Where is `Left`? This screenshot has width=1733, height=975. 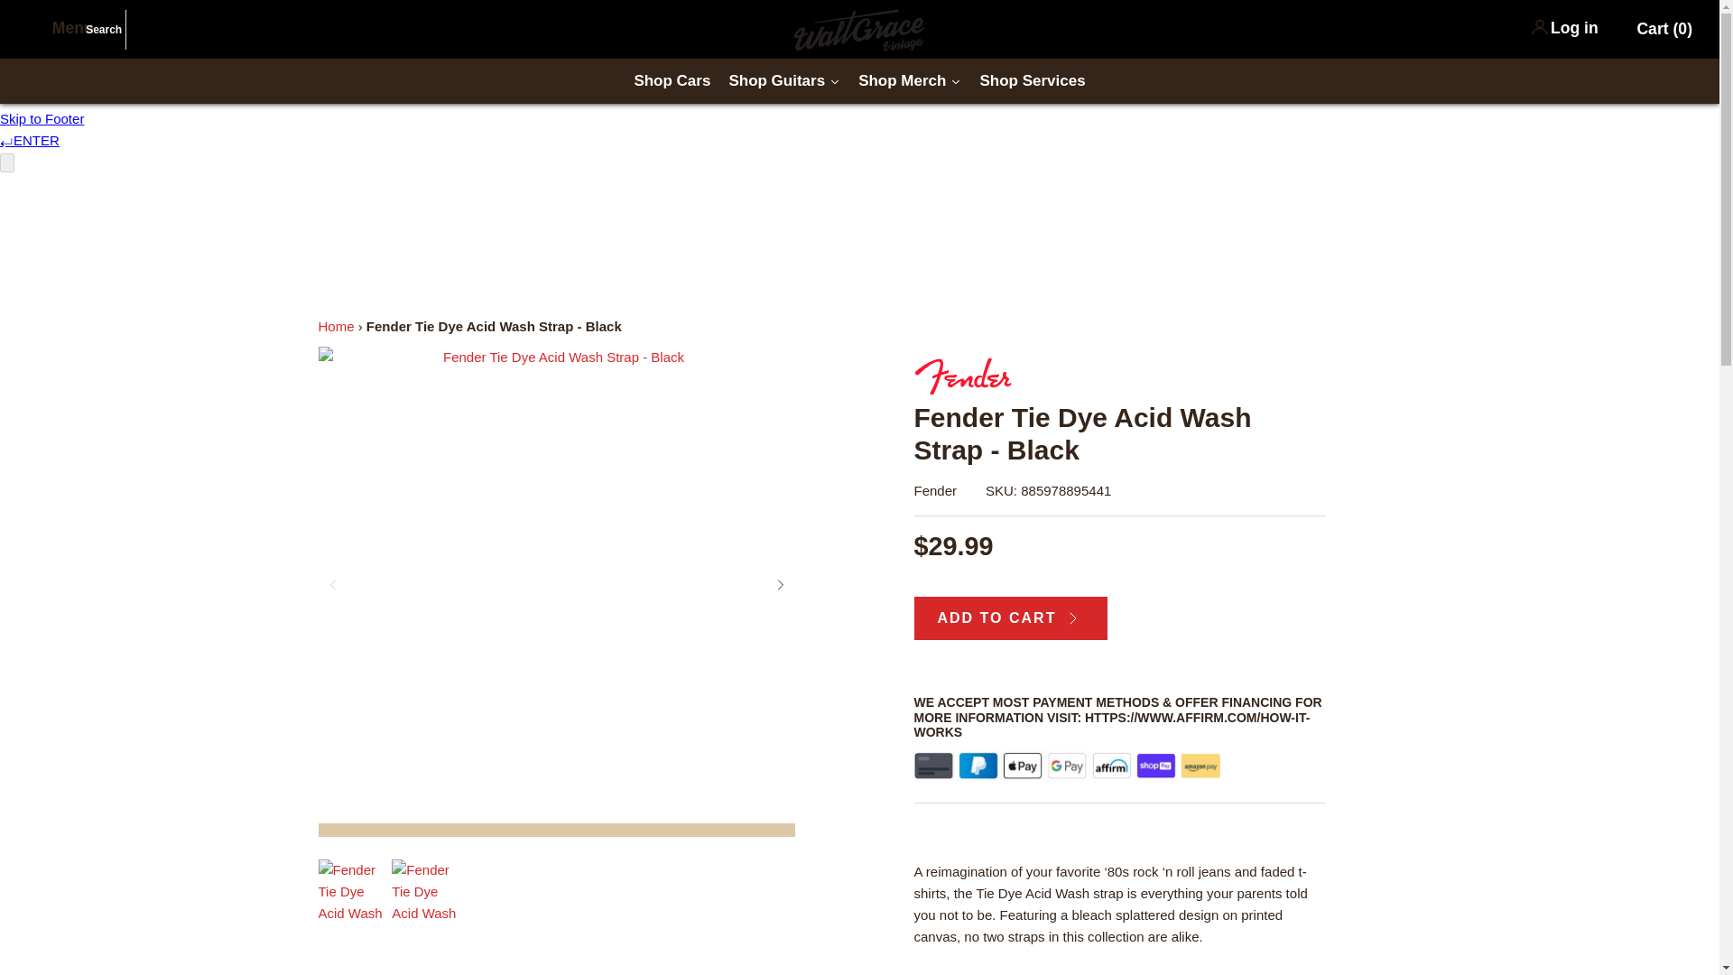
Left is located at coordinates (332, 585).